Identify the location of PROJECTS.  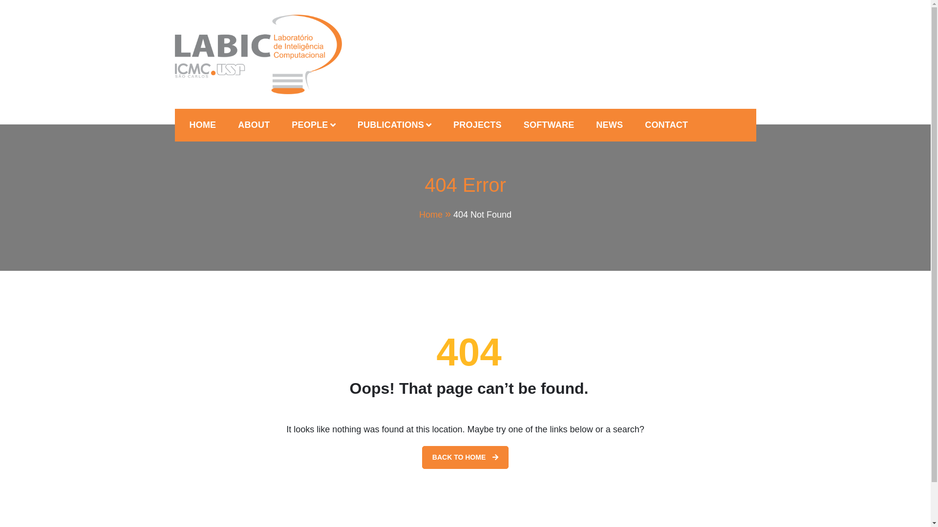
(478, 125).